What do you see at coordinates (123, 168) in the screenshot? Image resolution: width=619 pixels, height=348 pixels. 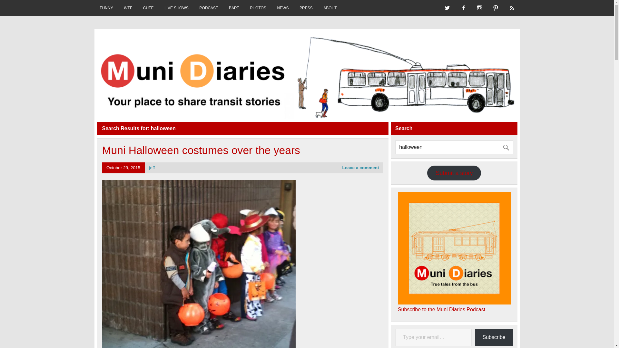 I see `9:12 am` at bounding box center [123, 168].